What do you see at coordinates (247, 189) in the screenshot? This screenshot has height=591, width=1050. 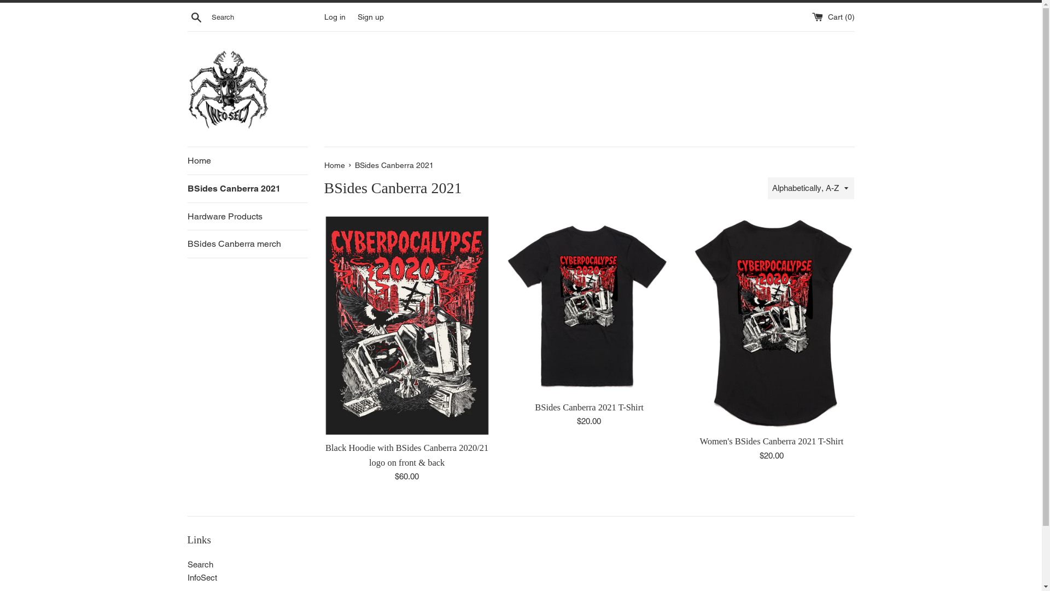 I see `BSides Canberra 2021` at bounding box center [247, 189].